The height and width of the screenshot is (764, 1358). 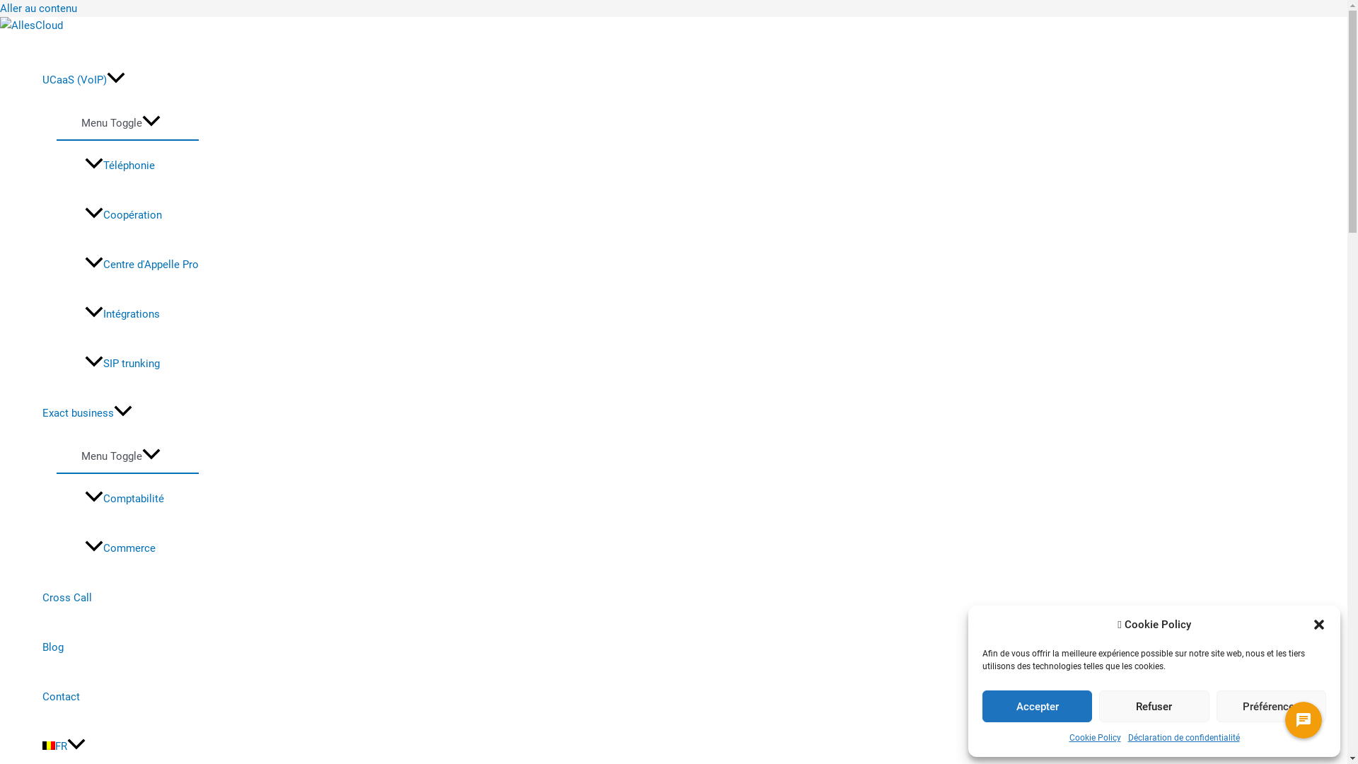 What do you see at coordinates (120, 697) in the screenshot?
I see `Contact` at bounding box center [120, 697].